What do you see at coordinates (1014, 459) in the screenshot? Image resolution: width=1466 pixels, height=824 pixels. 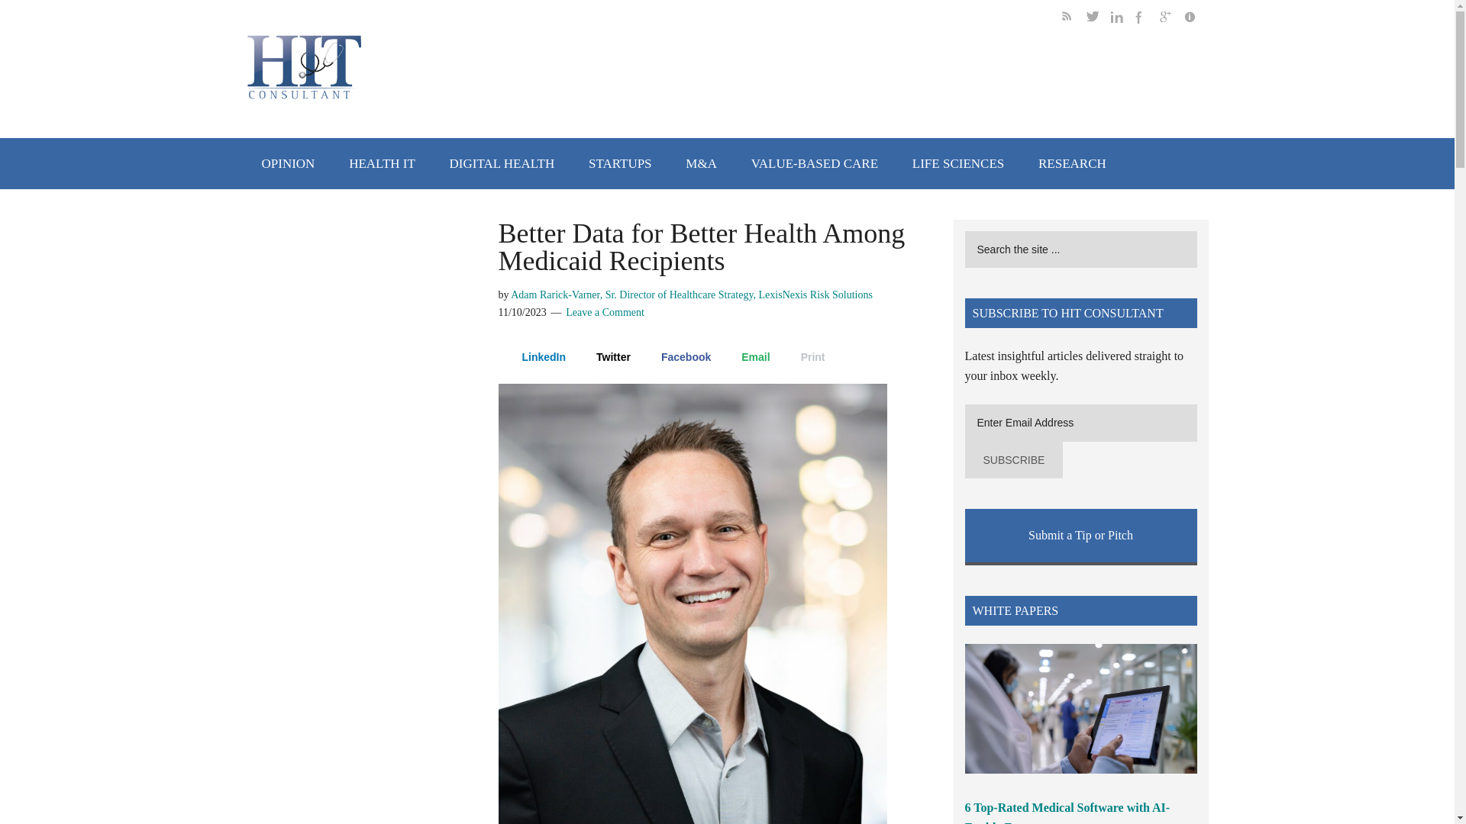 I see `Subscribe` at bounding box center [1014, 459].